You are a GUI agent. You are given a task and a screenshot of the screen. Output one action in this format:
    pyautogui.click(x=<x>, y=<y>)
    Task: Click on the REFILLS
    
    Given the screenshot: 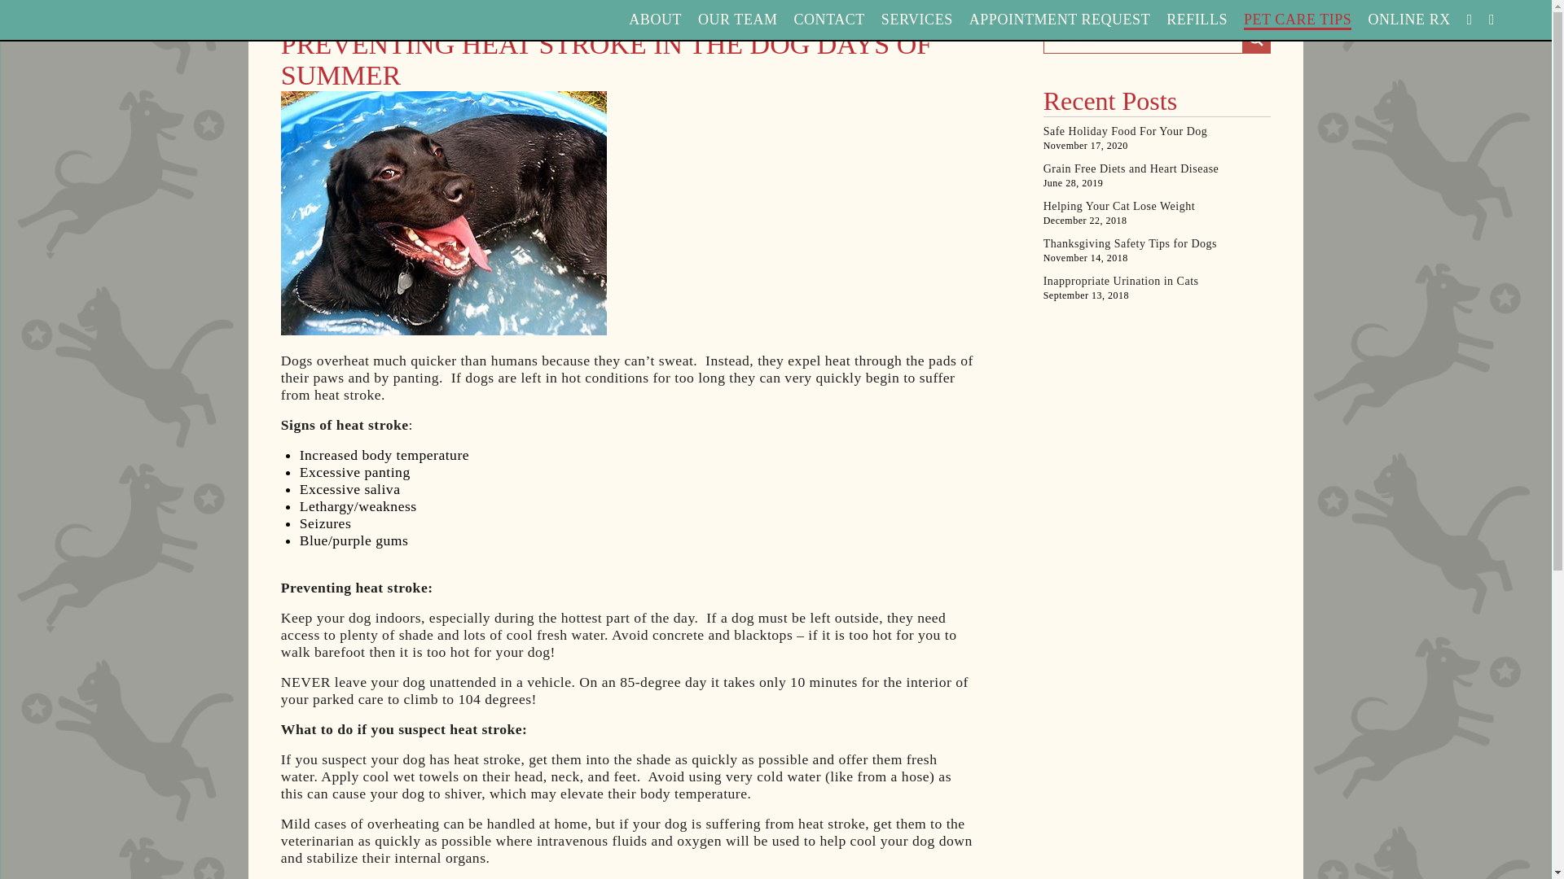 What is the action you would take?
    pyautogui.click(x=1197, y=20)
    